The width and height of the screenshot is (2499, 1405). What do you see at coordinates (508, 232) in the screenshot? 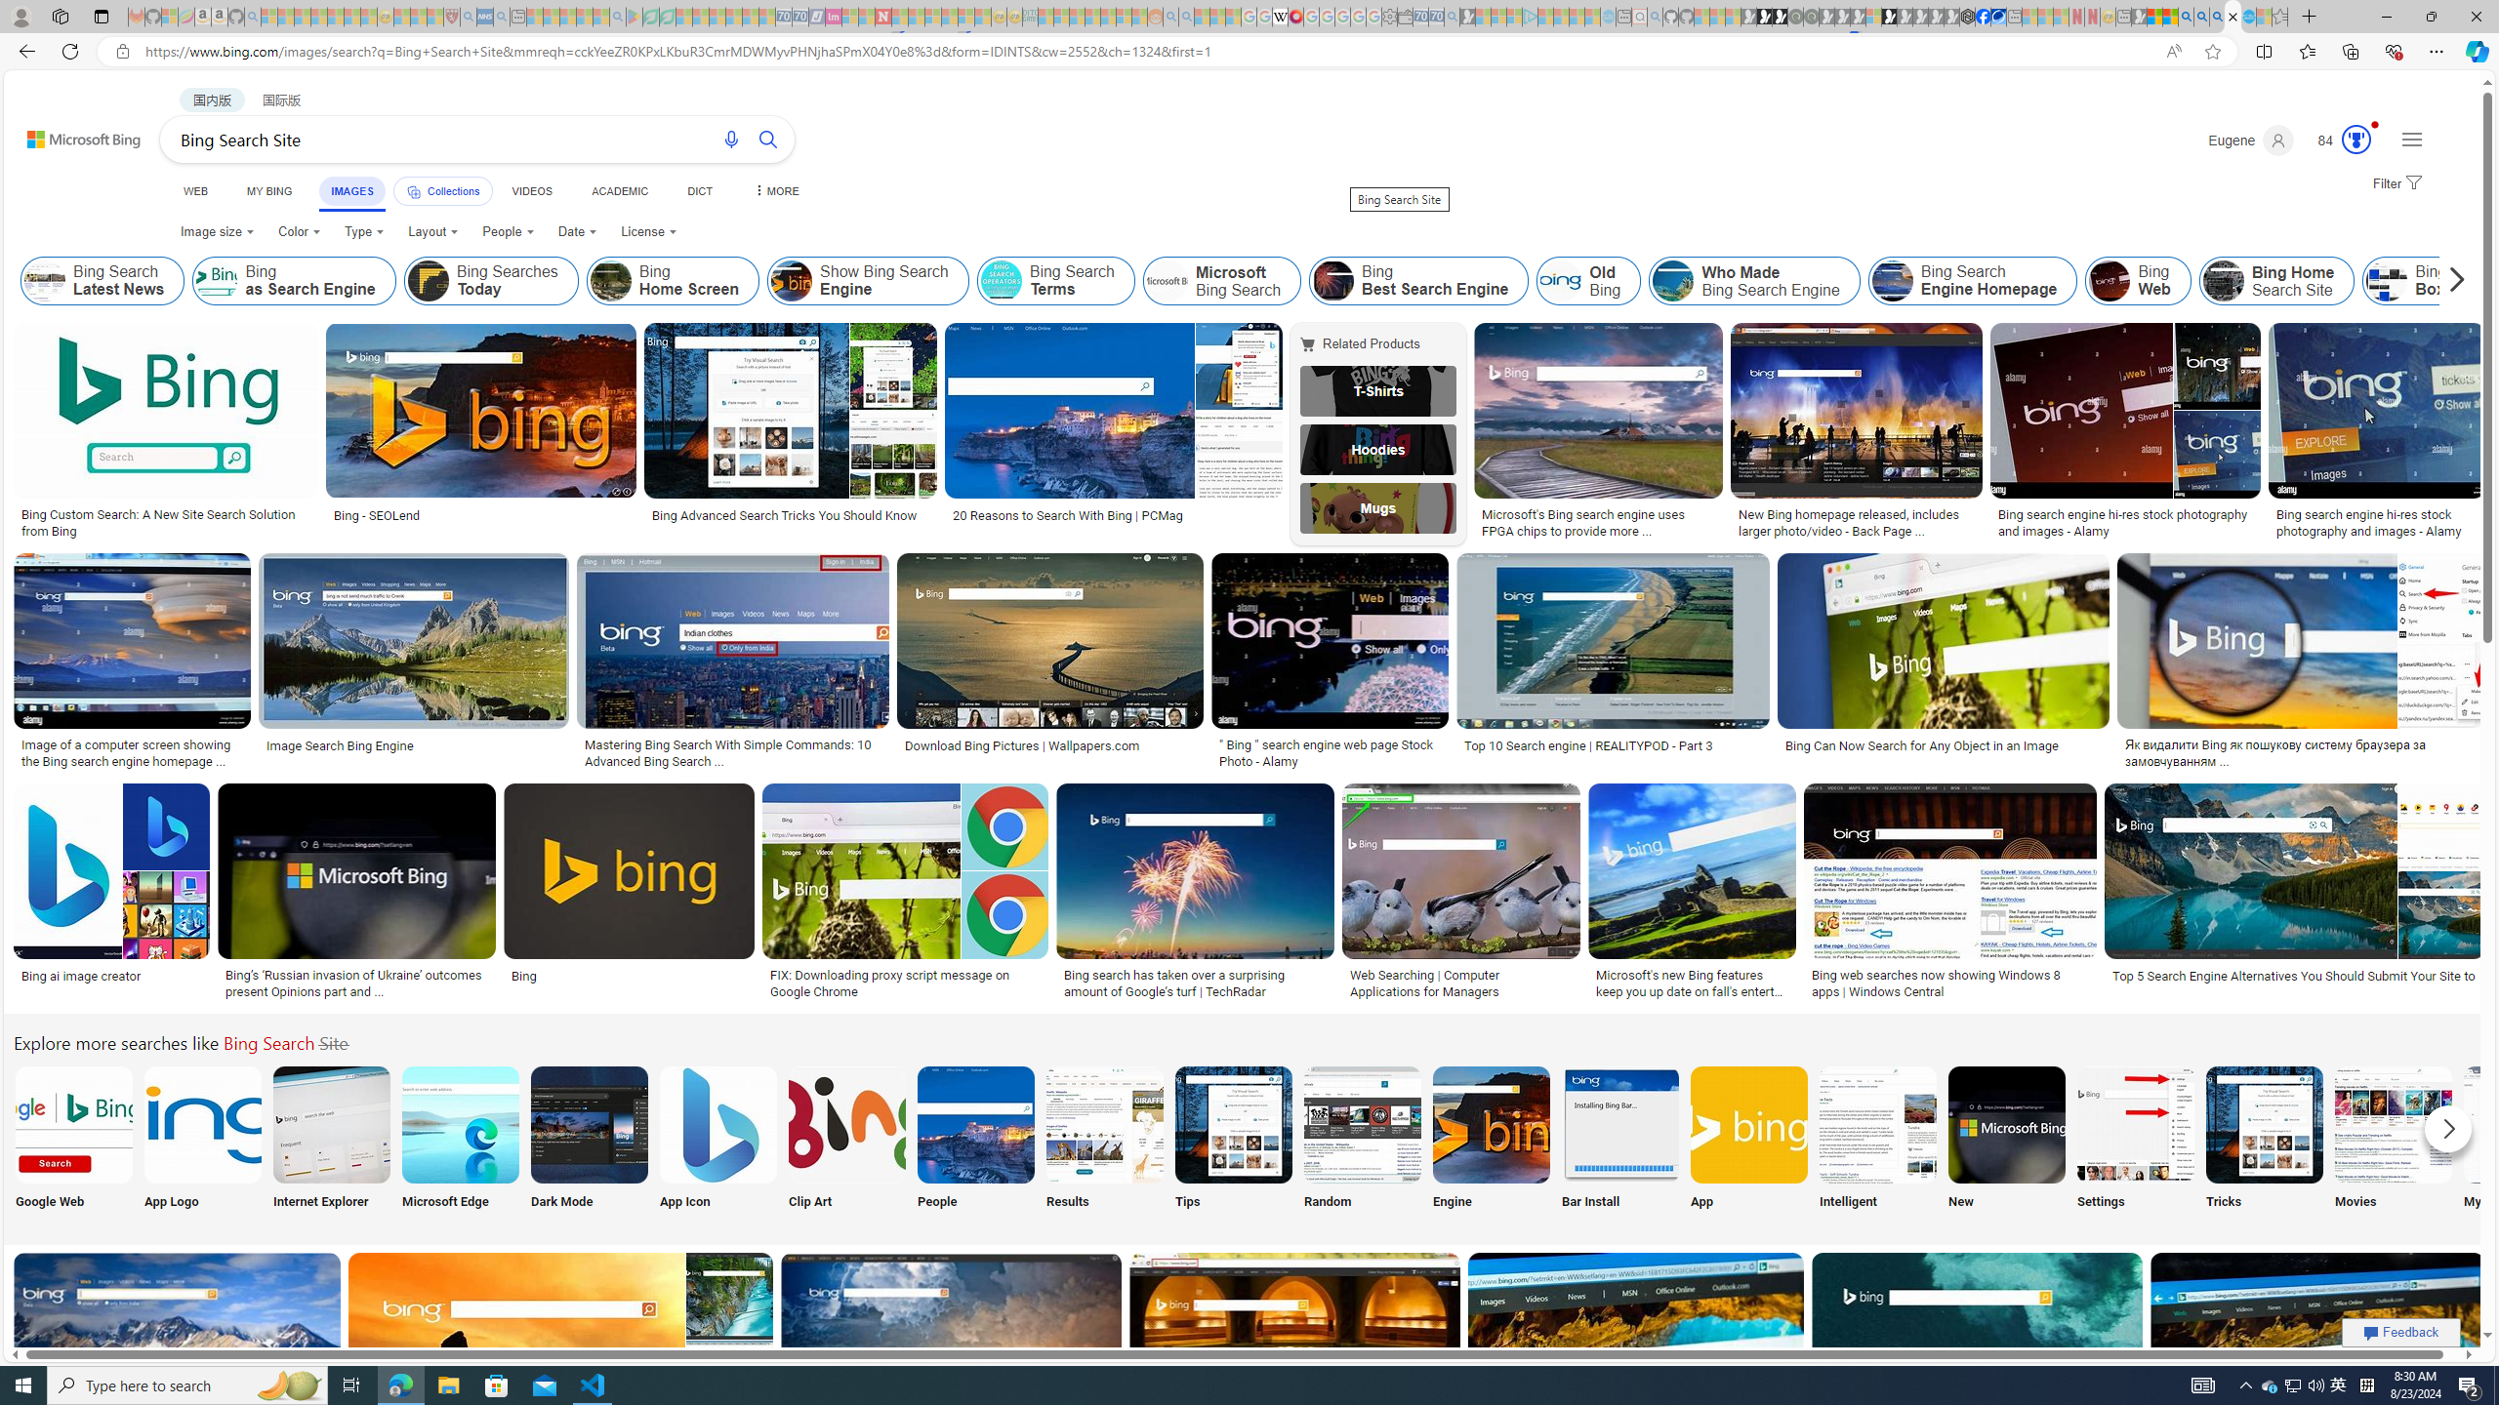
I see `People` at bounding box center [508, 232].